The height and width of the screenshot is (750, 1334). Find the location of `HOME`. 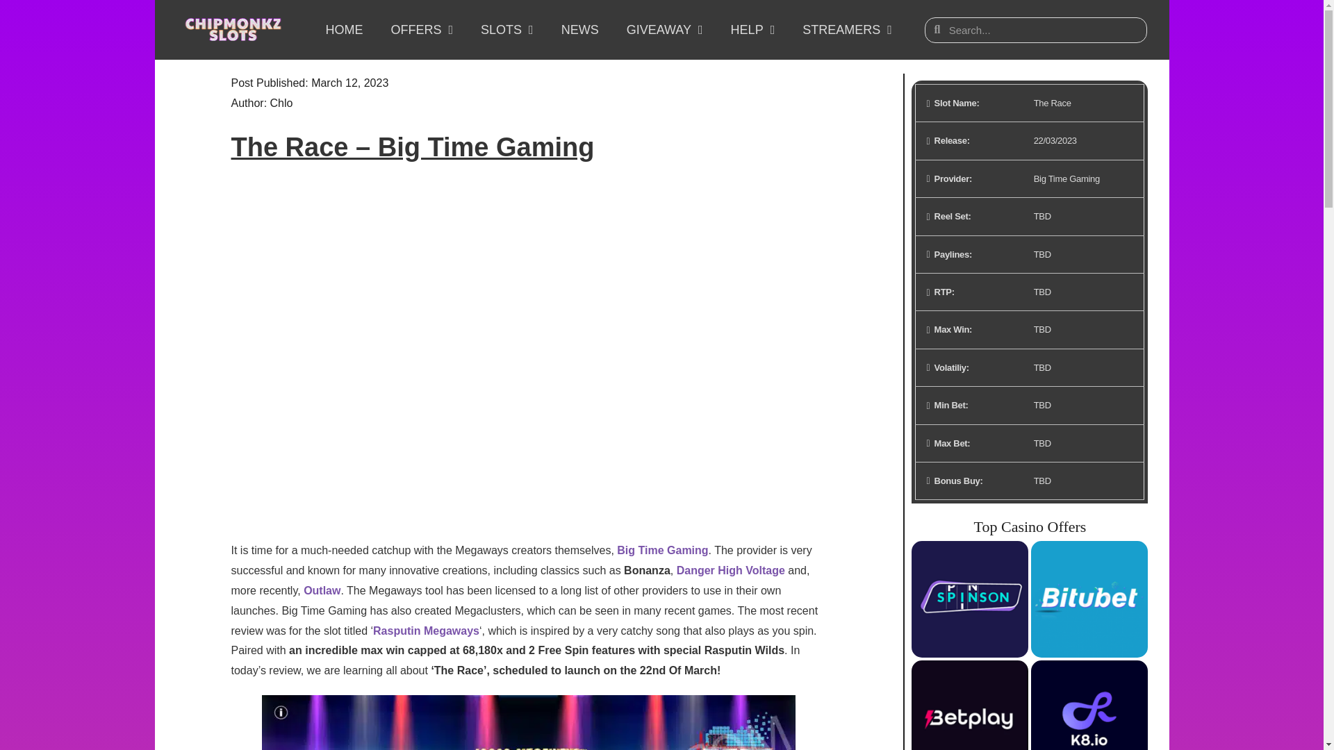

HOME is located at coordinates (343, 29).